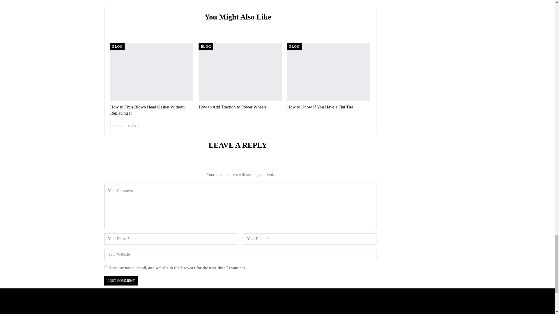 The height and width of the screenshot is (314, 559). I want to click on BLOG, so click(117, 46).